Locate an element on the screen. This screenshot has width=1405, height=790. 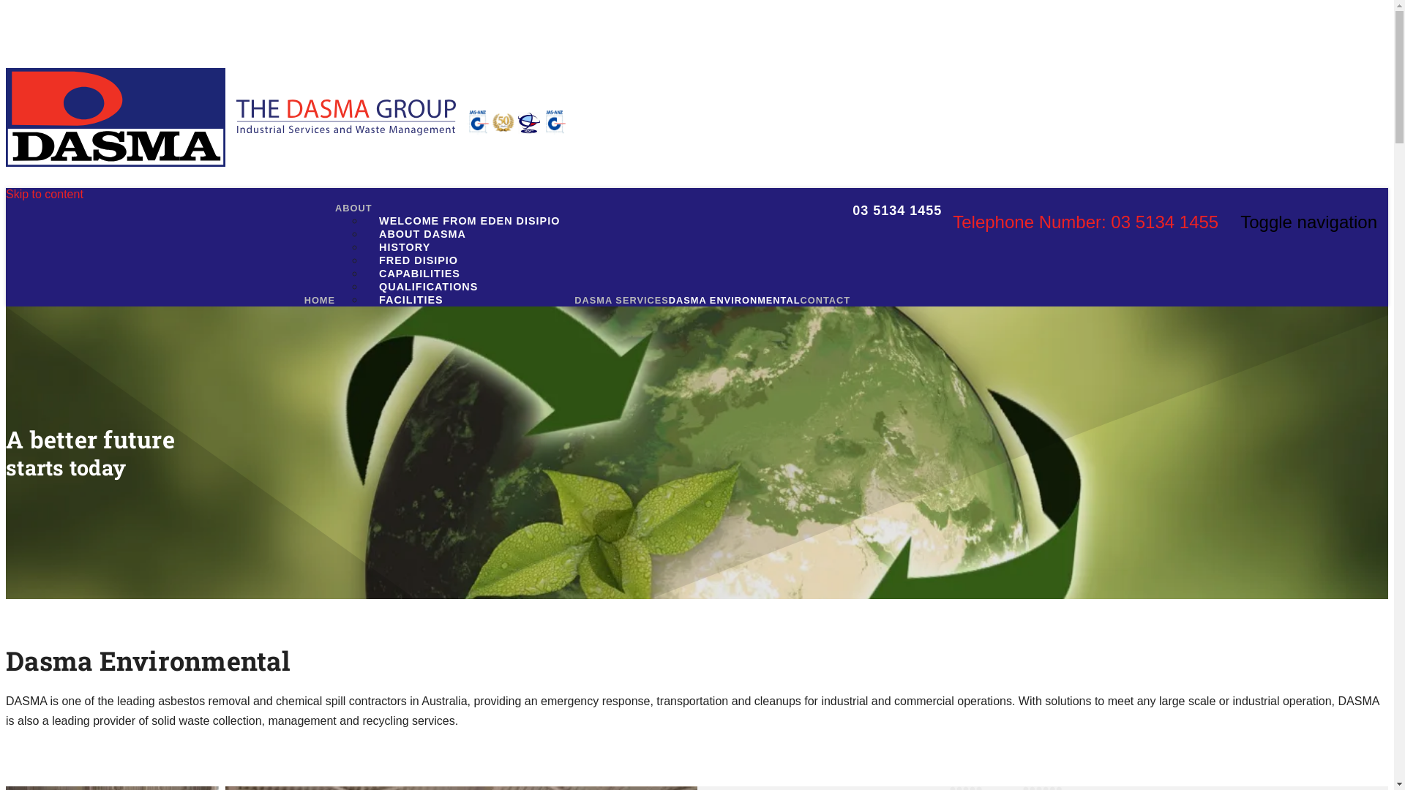
FACILITIES is located at coordinates (411, 300).